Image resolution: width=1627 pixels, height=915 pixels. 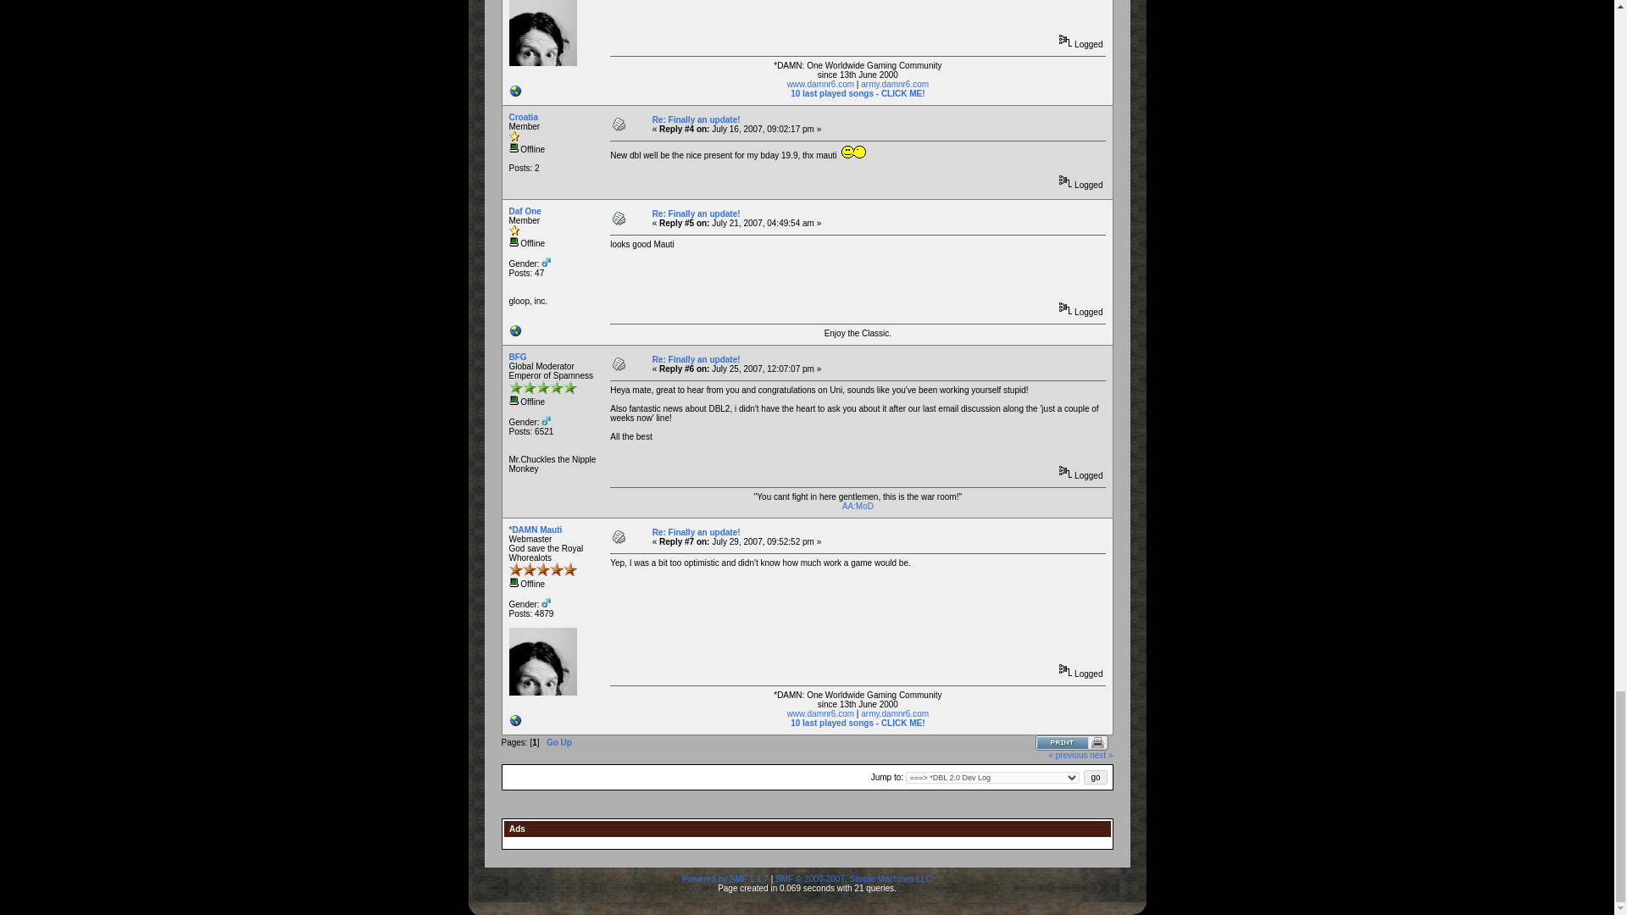 I want to click on View the profile of Daf One, so click(x=524, y=211).